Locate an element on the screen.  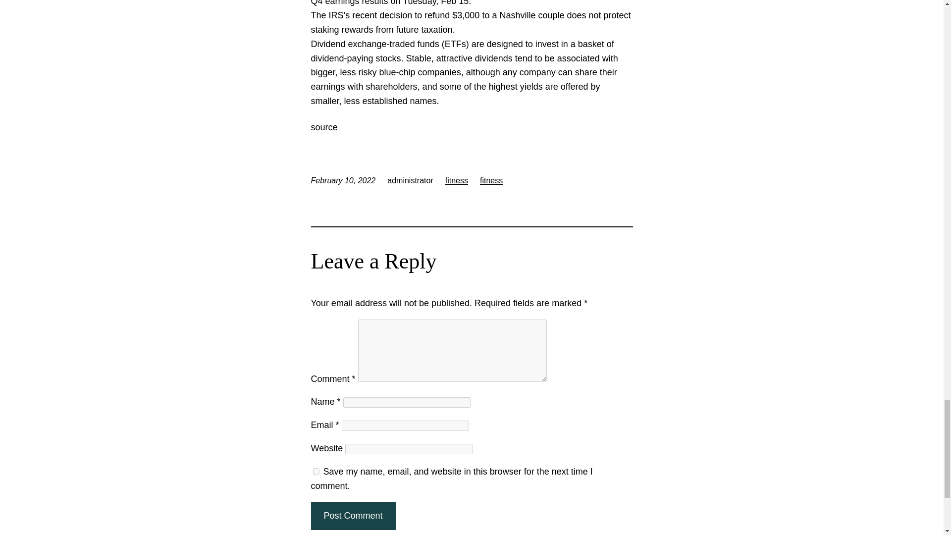
yes is located at coordinates (316, 471).